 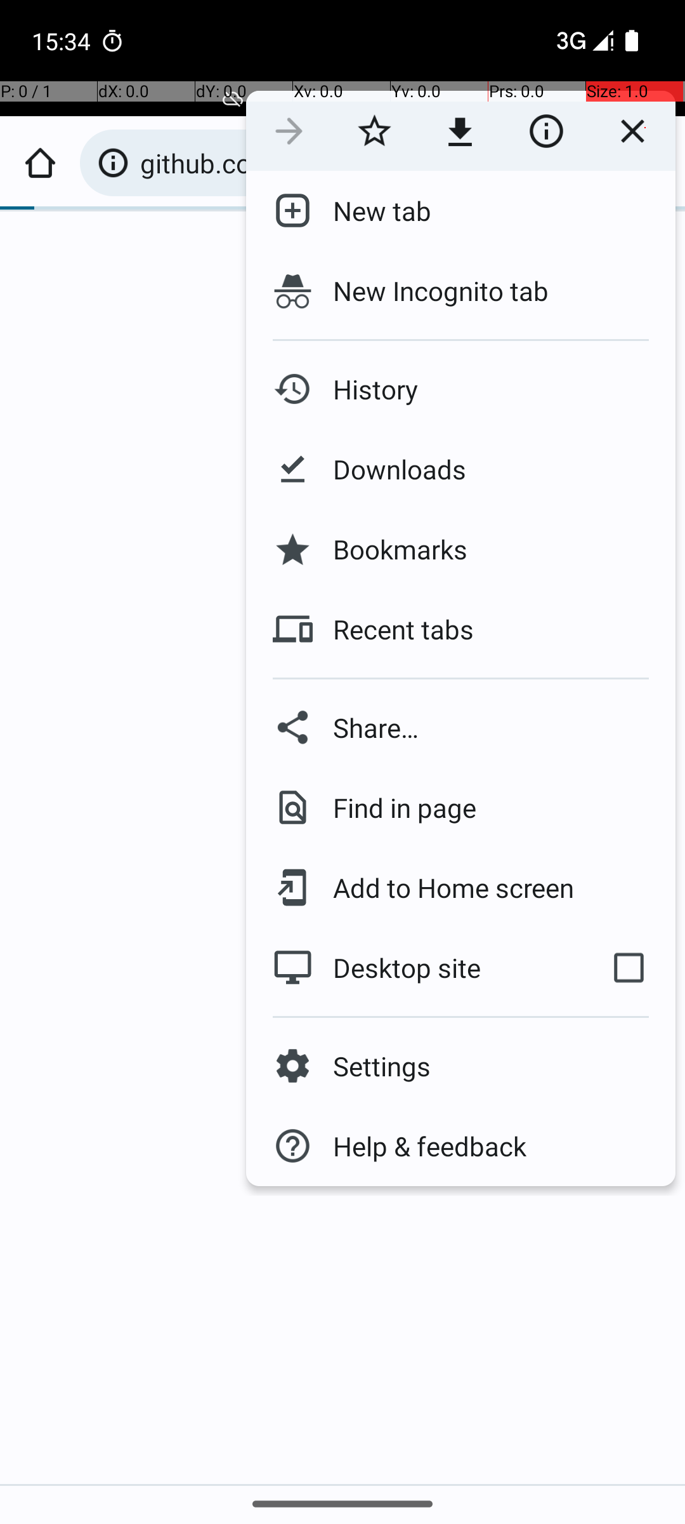 What do you see at coordinates (393, 629) in the screenshot?
I see `Recent tabs` at bounding box center [393, 629].